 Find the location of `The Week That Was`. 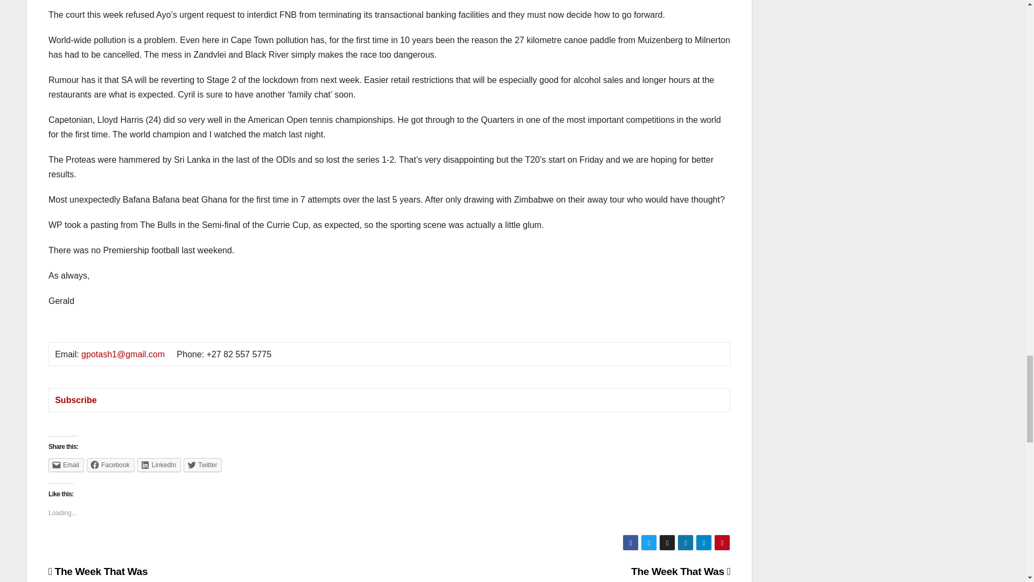

The Week That Was is located at coordinates (98, 571).